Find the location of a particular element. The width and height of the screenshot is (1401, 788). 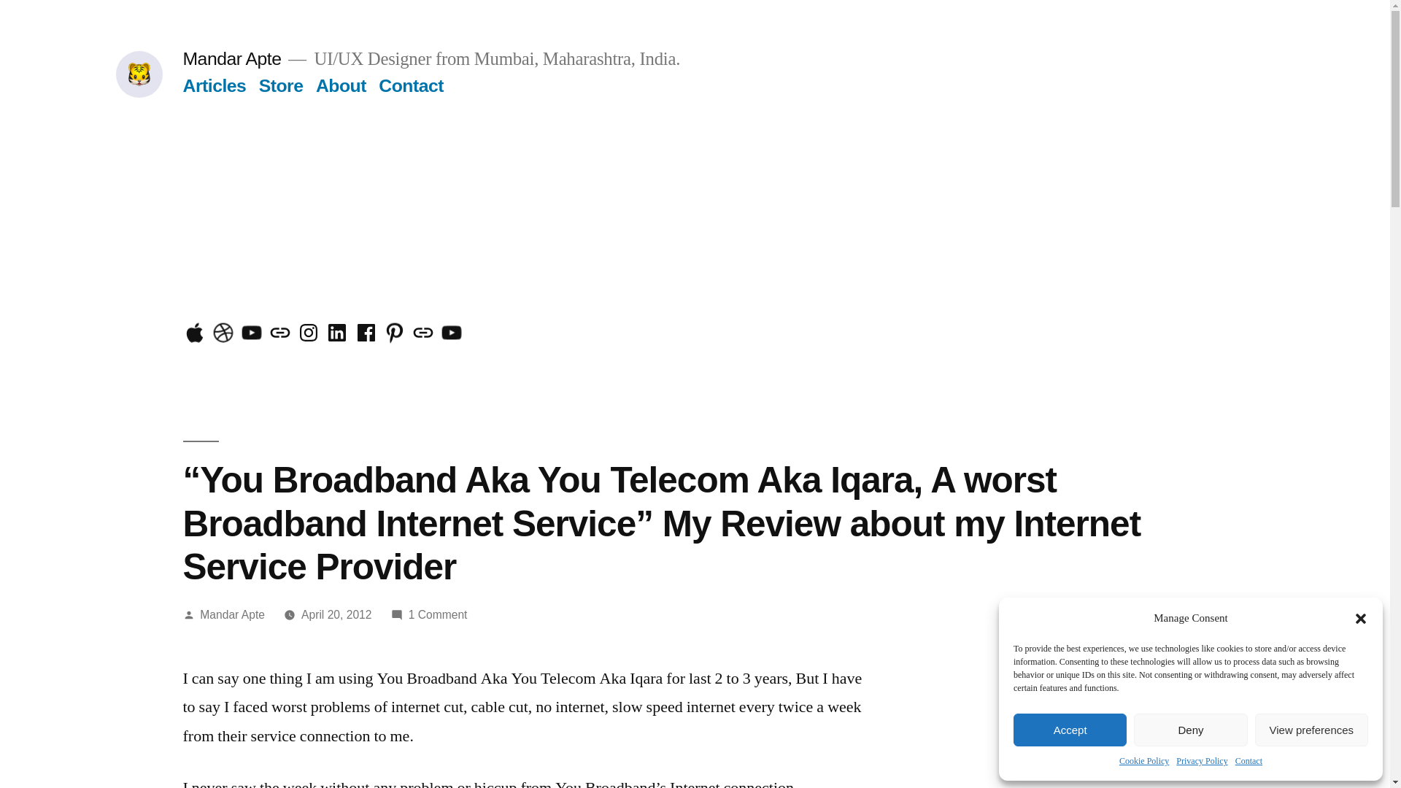

Privacy Policy is located at coordinates (1201, 762).